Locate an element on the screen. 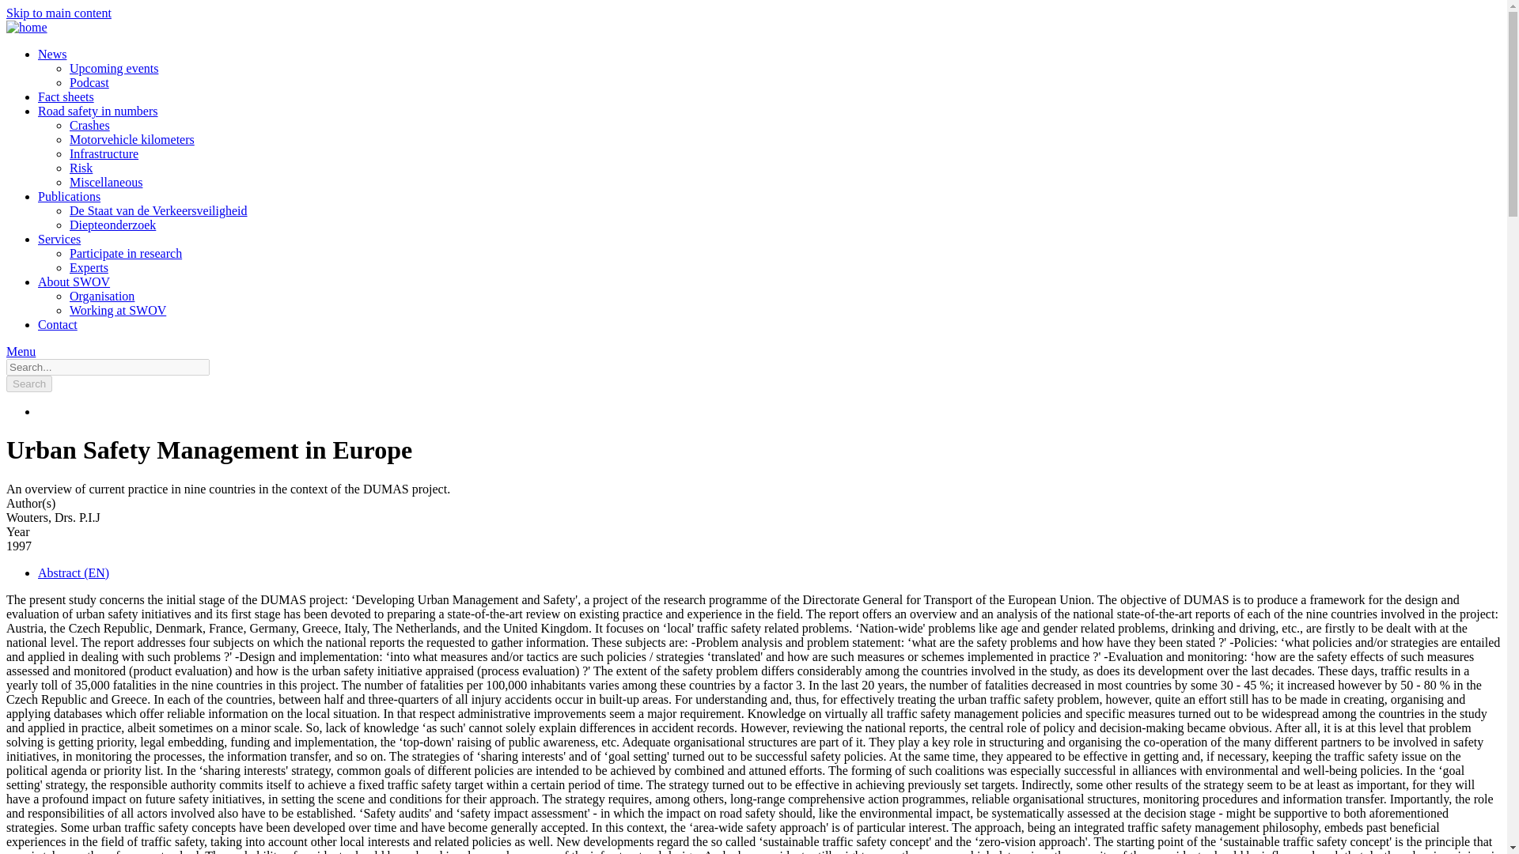  News is located at coordinates (52, 54).